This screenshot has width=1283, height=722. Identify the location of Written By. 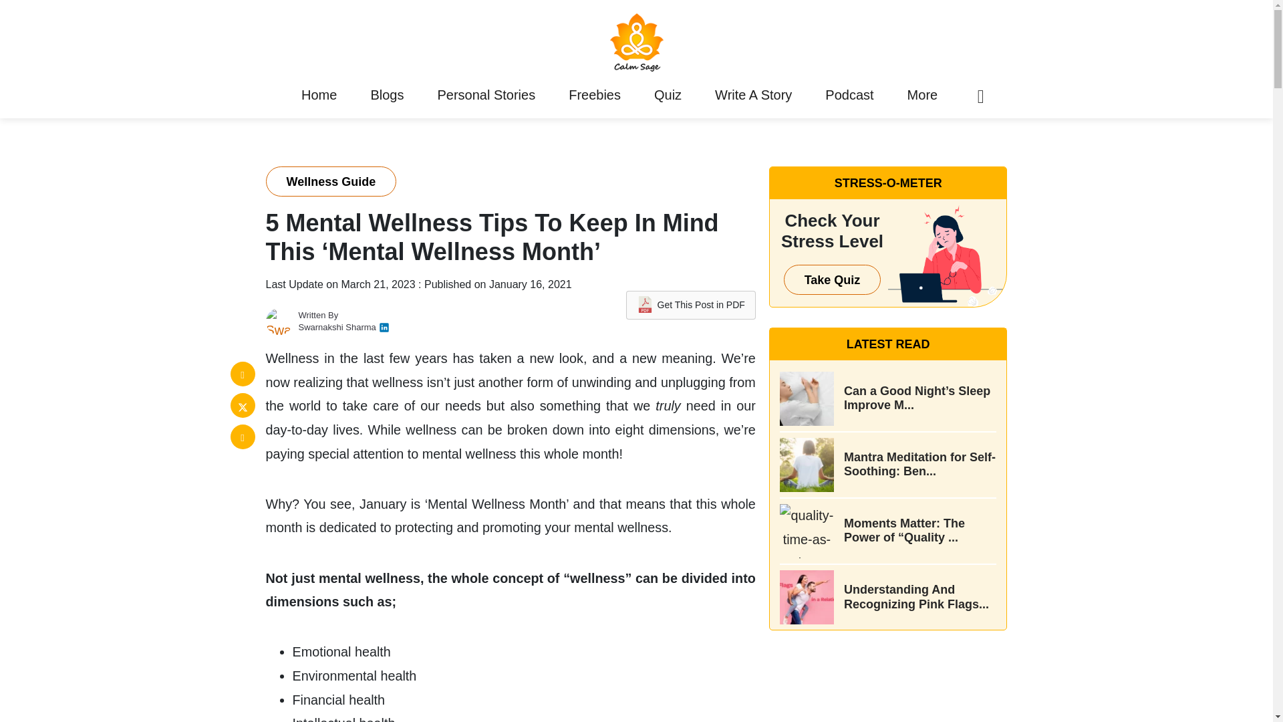
(318, 316).